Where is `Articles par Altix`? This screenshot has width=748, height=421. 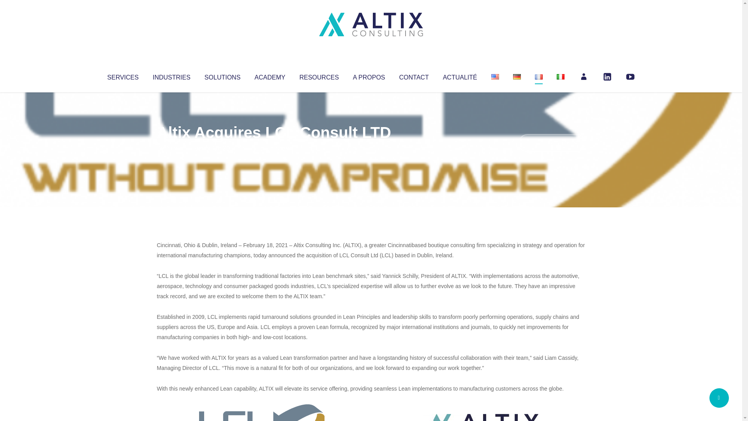
Articles par Altix is located at coordinates (171, 148).